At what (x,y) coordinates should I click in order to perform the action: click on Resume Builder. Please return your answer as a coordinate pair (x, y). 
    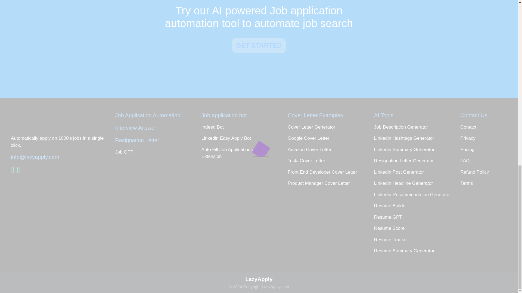
    Looking at the image, I should click on (416, 206).